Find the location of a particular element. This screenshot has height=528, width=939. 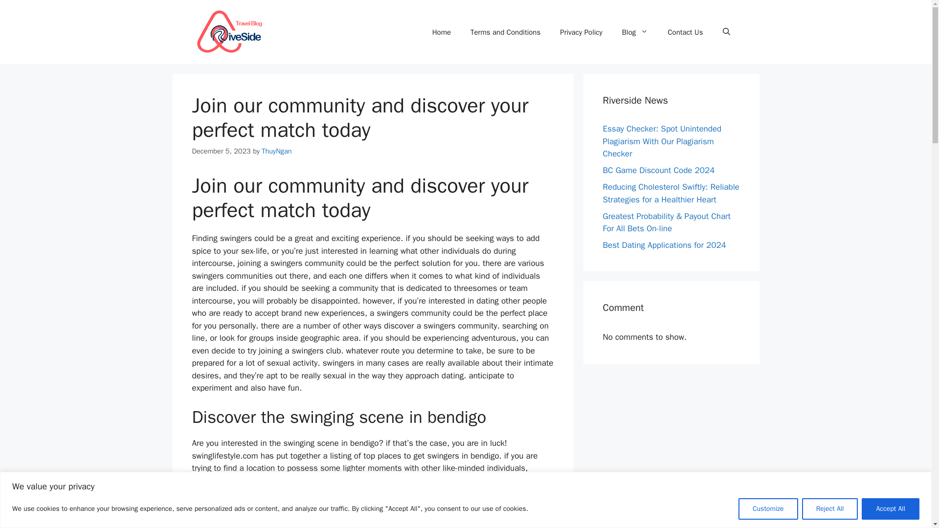

ariverside.com is located at coordinates (228, 32).